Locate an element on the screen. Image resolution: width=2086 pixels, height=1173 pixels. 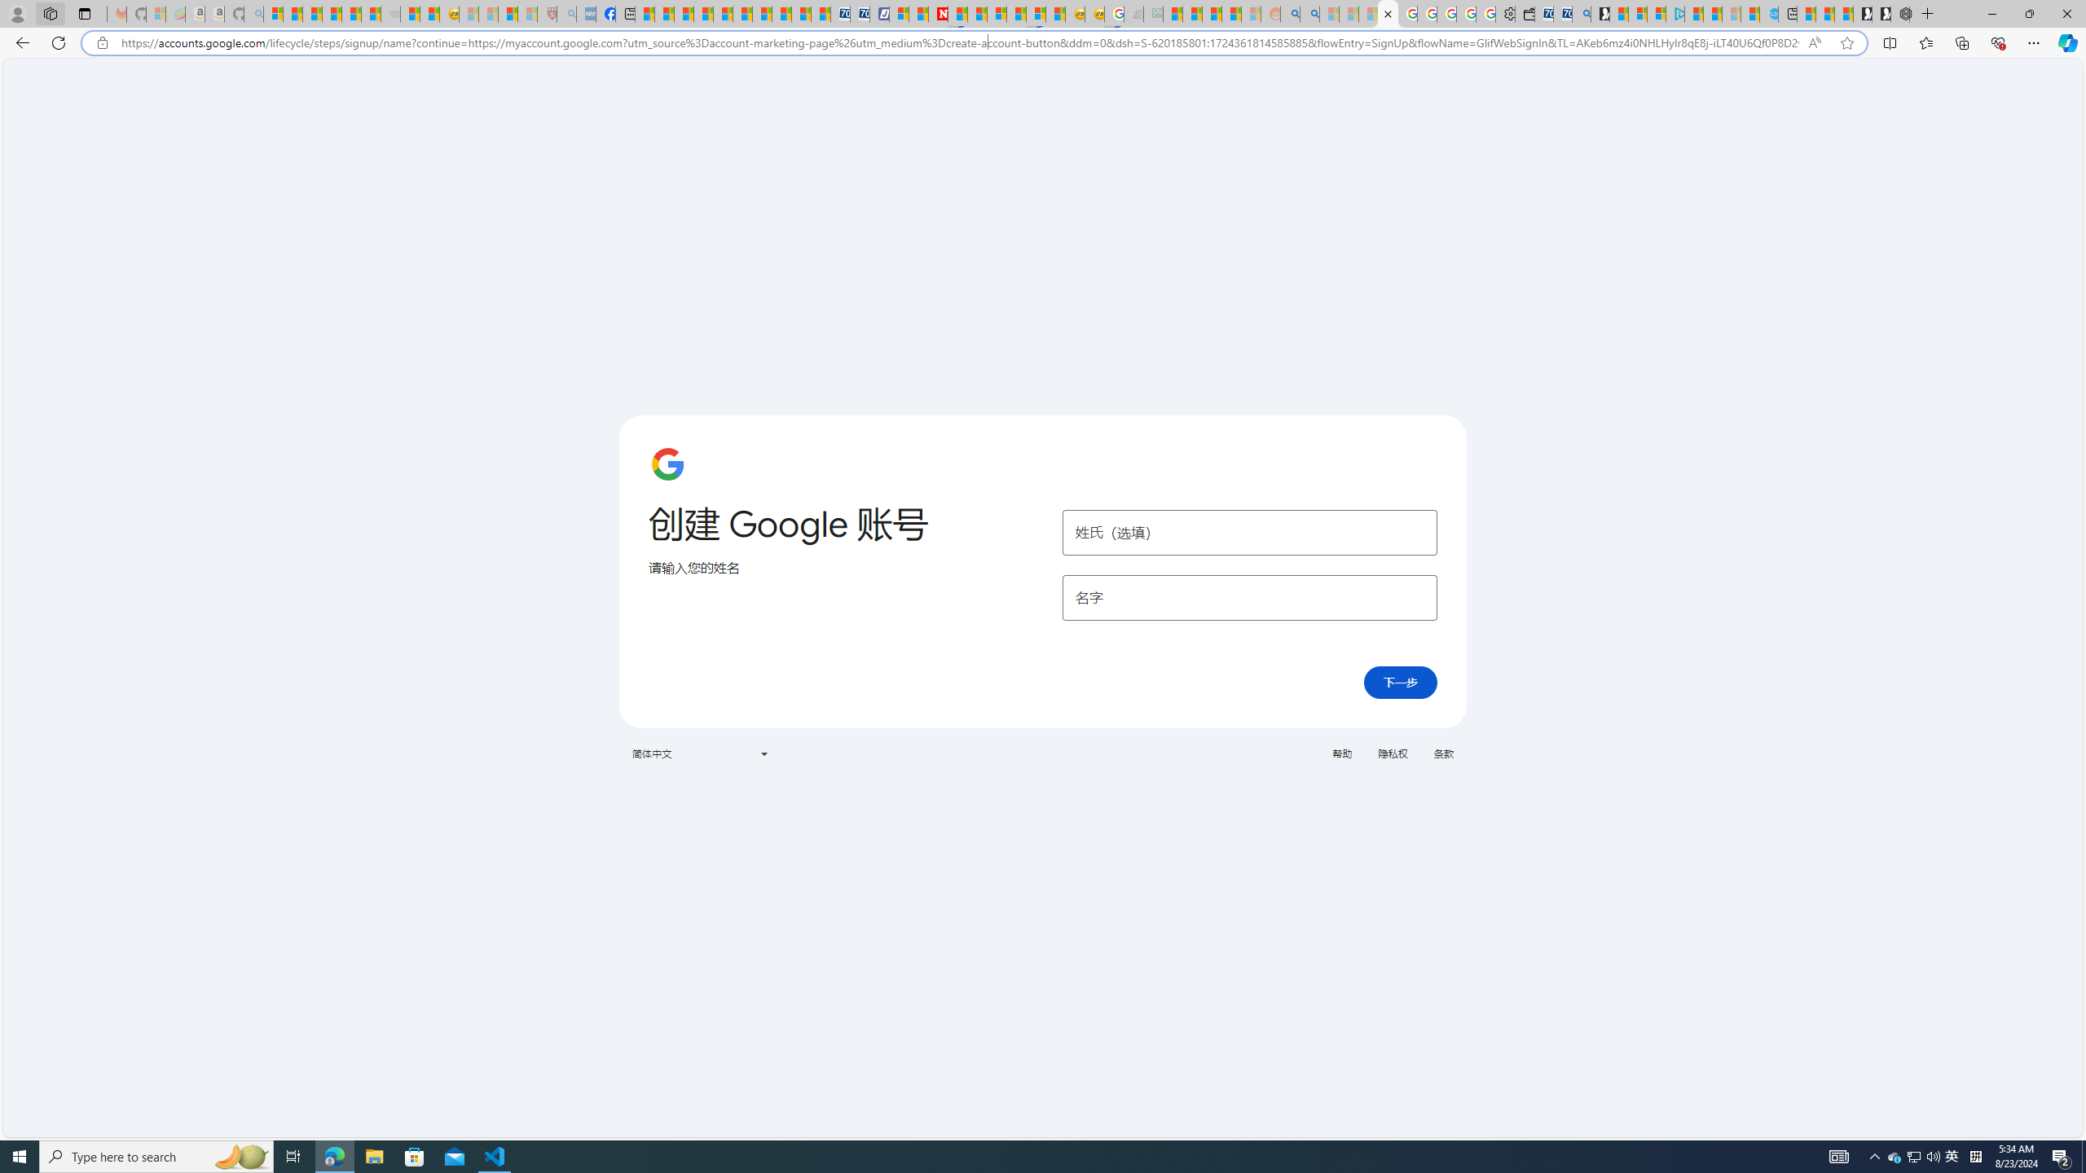
Student Loan Update: Forgiveness Program Ends This Month is located at coordinates (1230, 14).